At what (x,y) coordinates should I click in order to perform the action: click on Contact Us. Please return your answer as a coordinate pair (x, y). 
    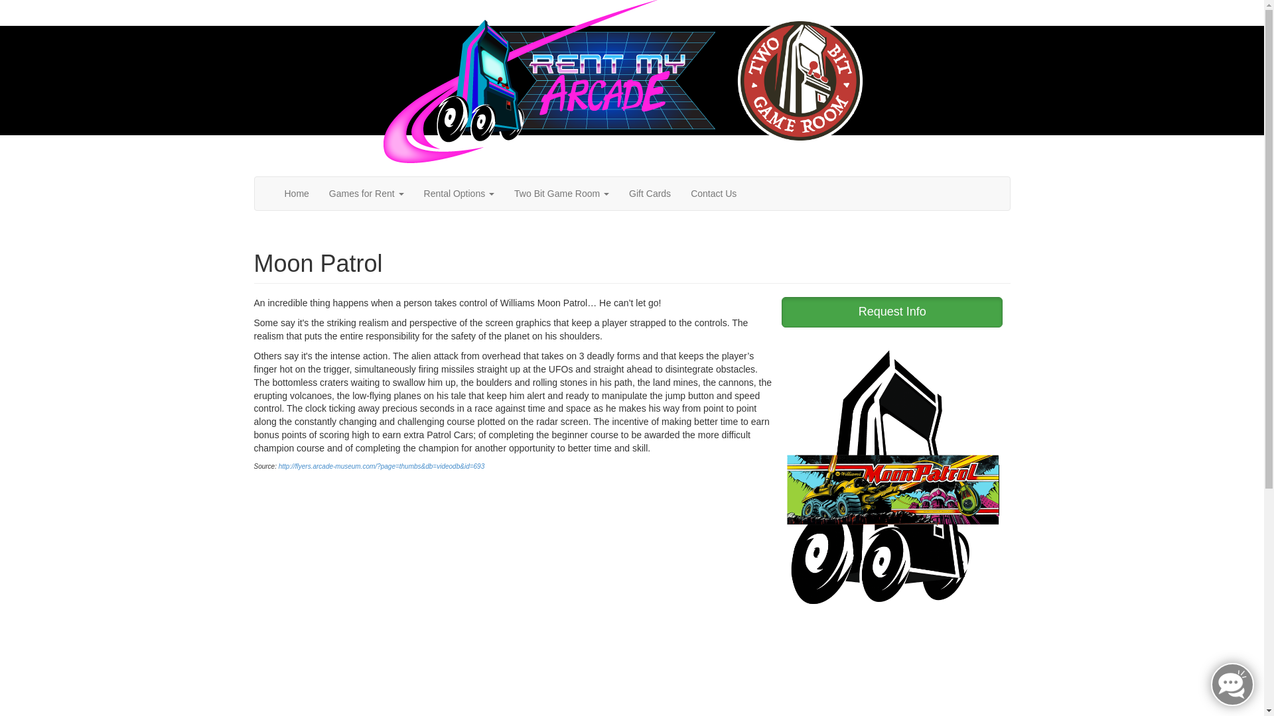
    Looking at the image, I should click on (713, 194).